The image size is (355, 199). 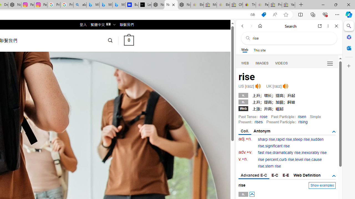 What do you see at coordinates (287, 159) in the screenshot?
I see `curb rise` at bounding box center [287, 159].